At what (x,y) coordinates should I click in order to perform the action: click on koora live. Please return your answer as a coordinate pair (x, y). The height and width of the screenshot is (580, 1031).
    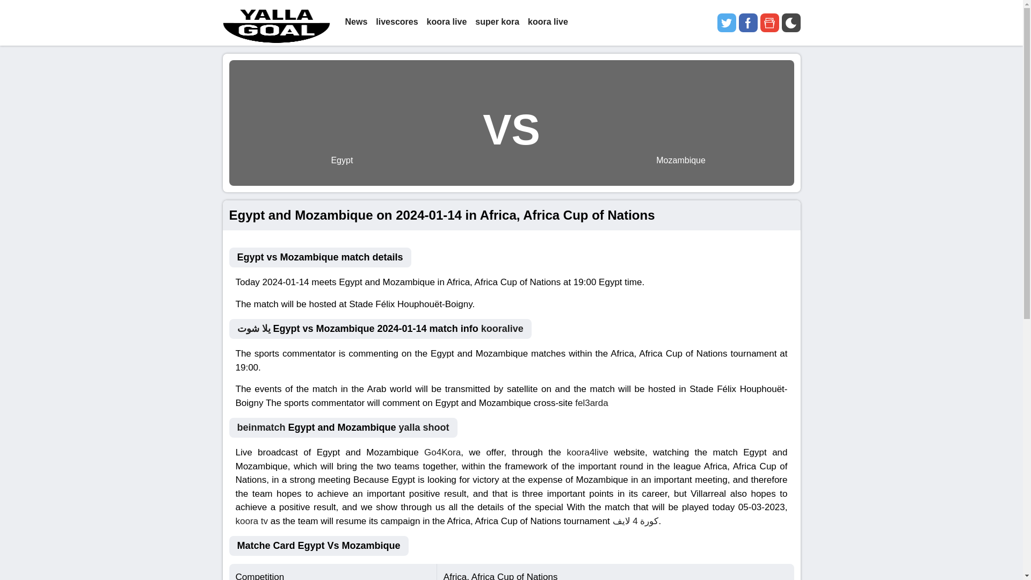
    Looking at the image, I should click on (447, 23).